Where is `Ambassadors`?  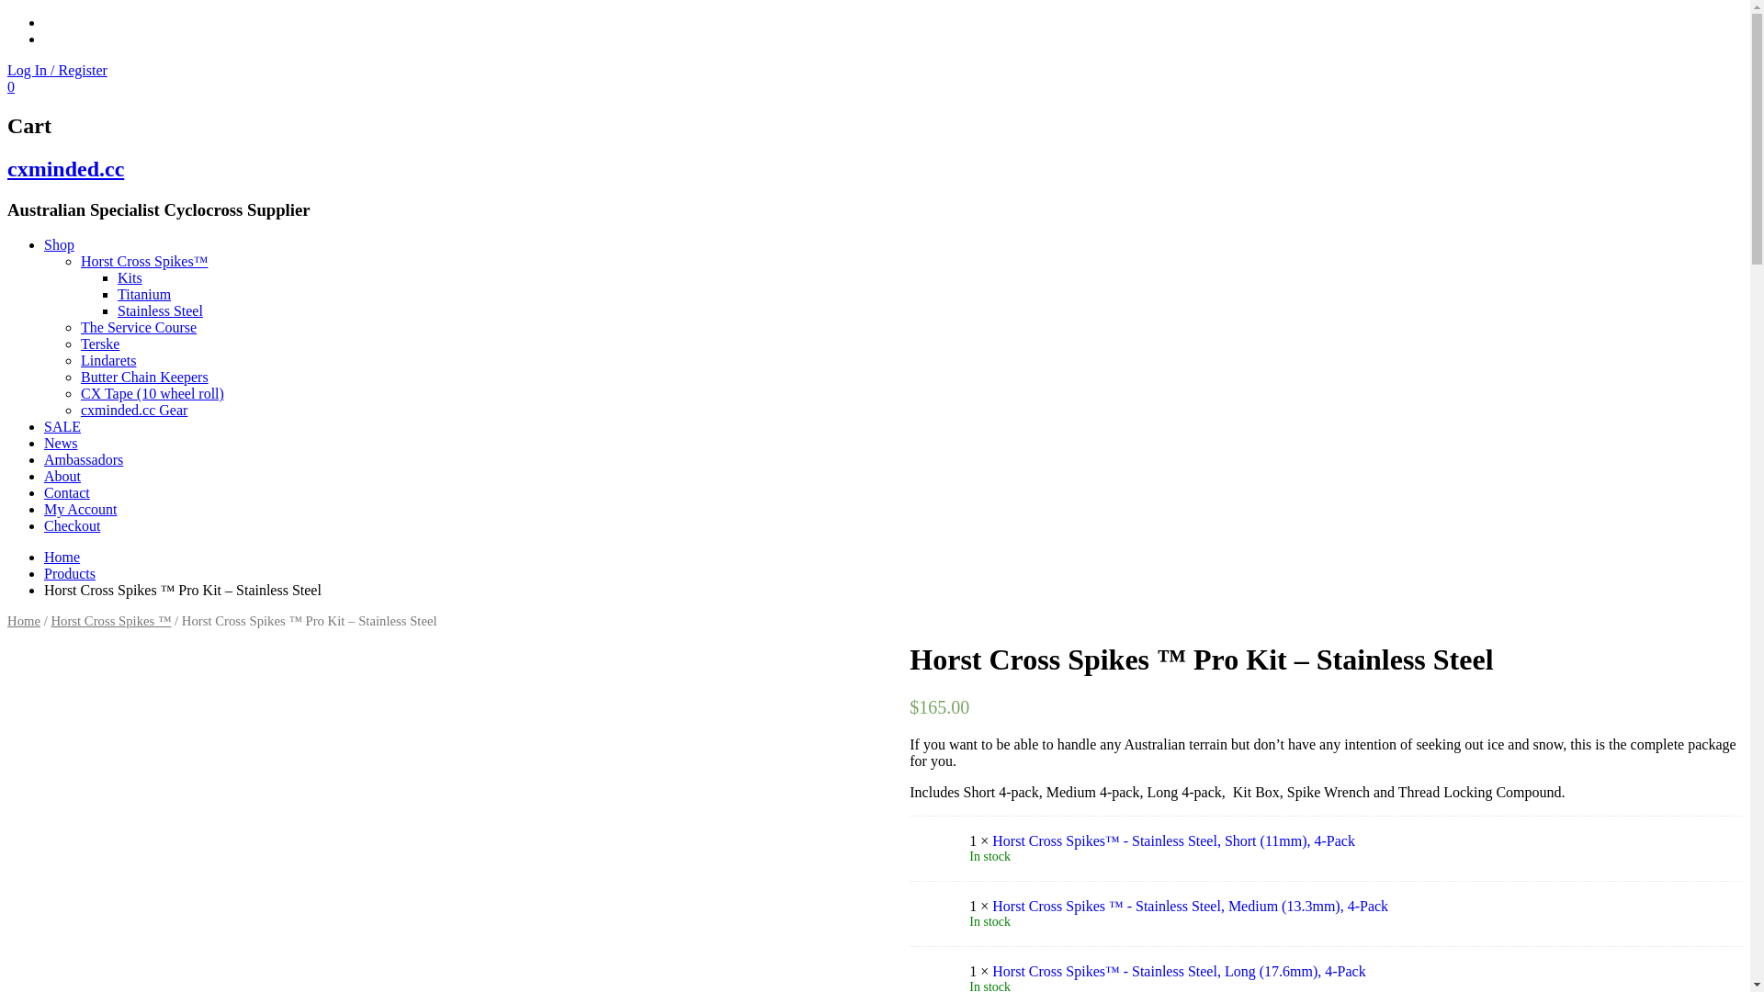
Ambassadors is located at coordinates (84, 459).